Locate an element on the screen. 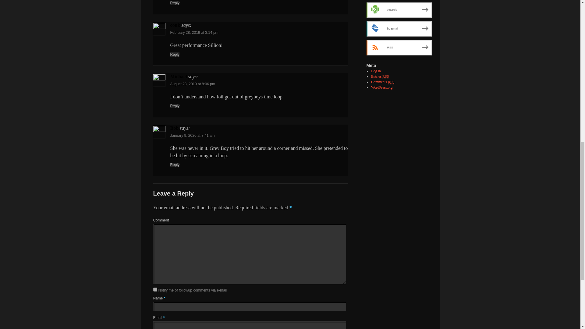 Image resolution: width=585 pixels, height=329 pixels. Really Simple Syndication is located at coordinates (391, 82).